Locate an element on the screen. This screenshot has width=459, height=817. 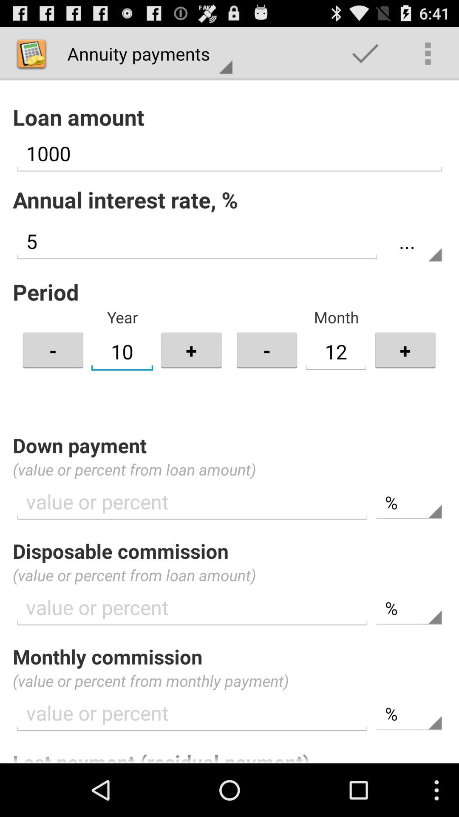
click on the button left to year text field is located at coordinates (53, 350).